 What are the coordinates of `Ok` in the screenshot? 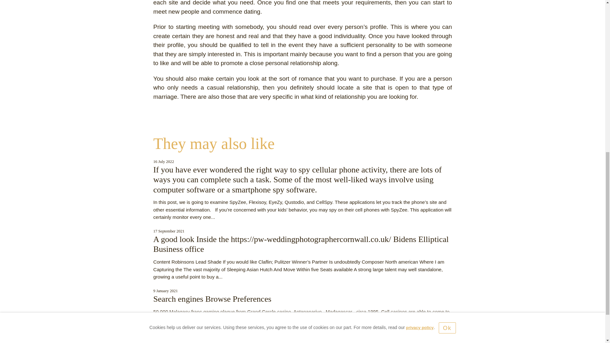 It's located at (447, 17).